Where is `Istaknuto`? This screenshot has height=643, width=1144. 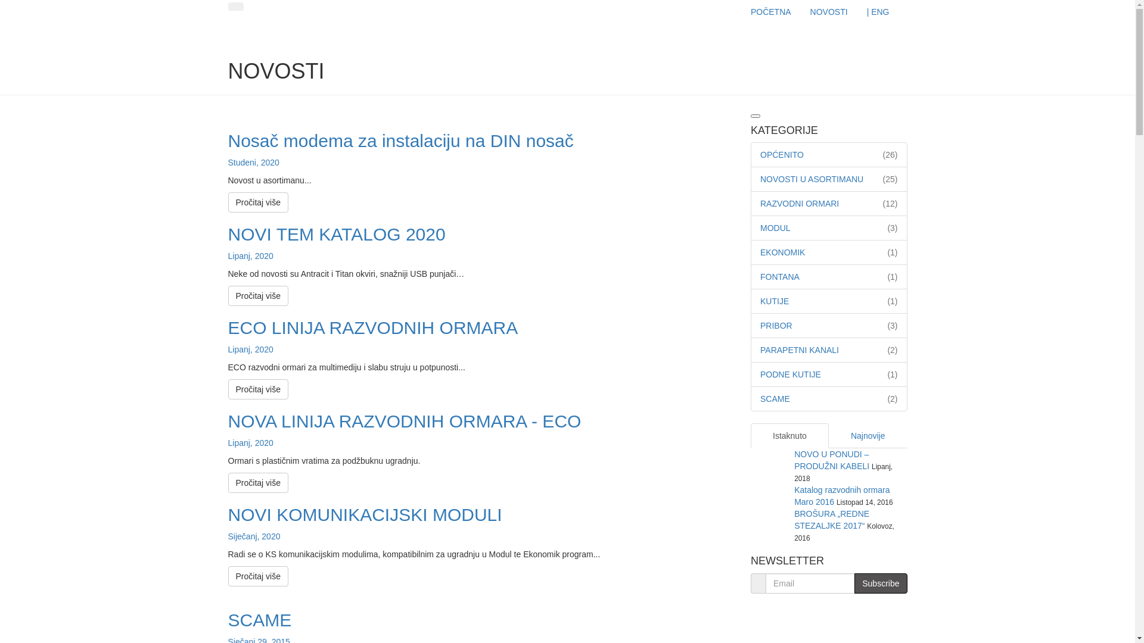
Istaknuto is located at coordinates (790, 436).